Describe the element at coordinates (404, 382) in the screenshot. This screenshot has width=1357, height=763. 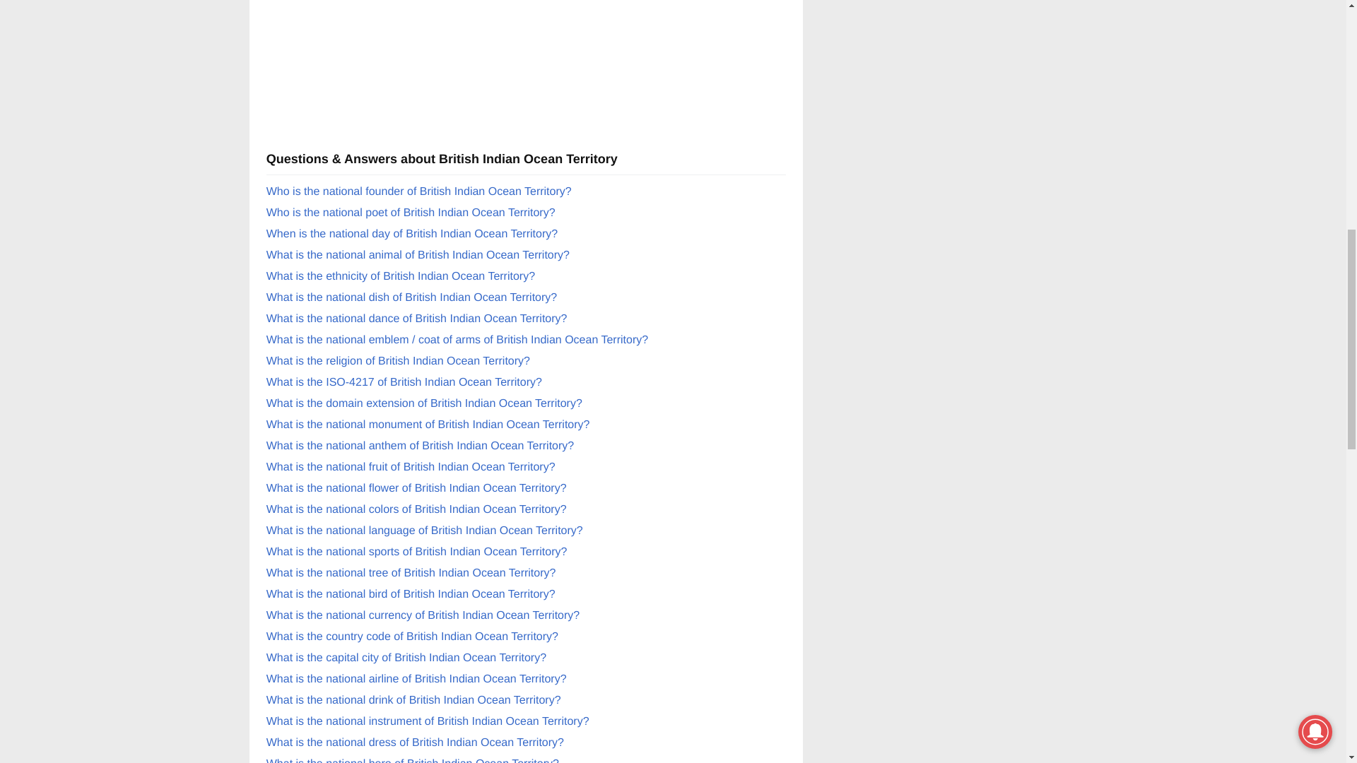
I see `What is the ISO-4217 of British Indian Ocean Territory?` at that location.